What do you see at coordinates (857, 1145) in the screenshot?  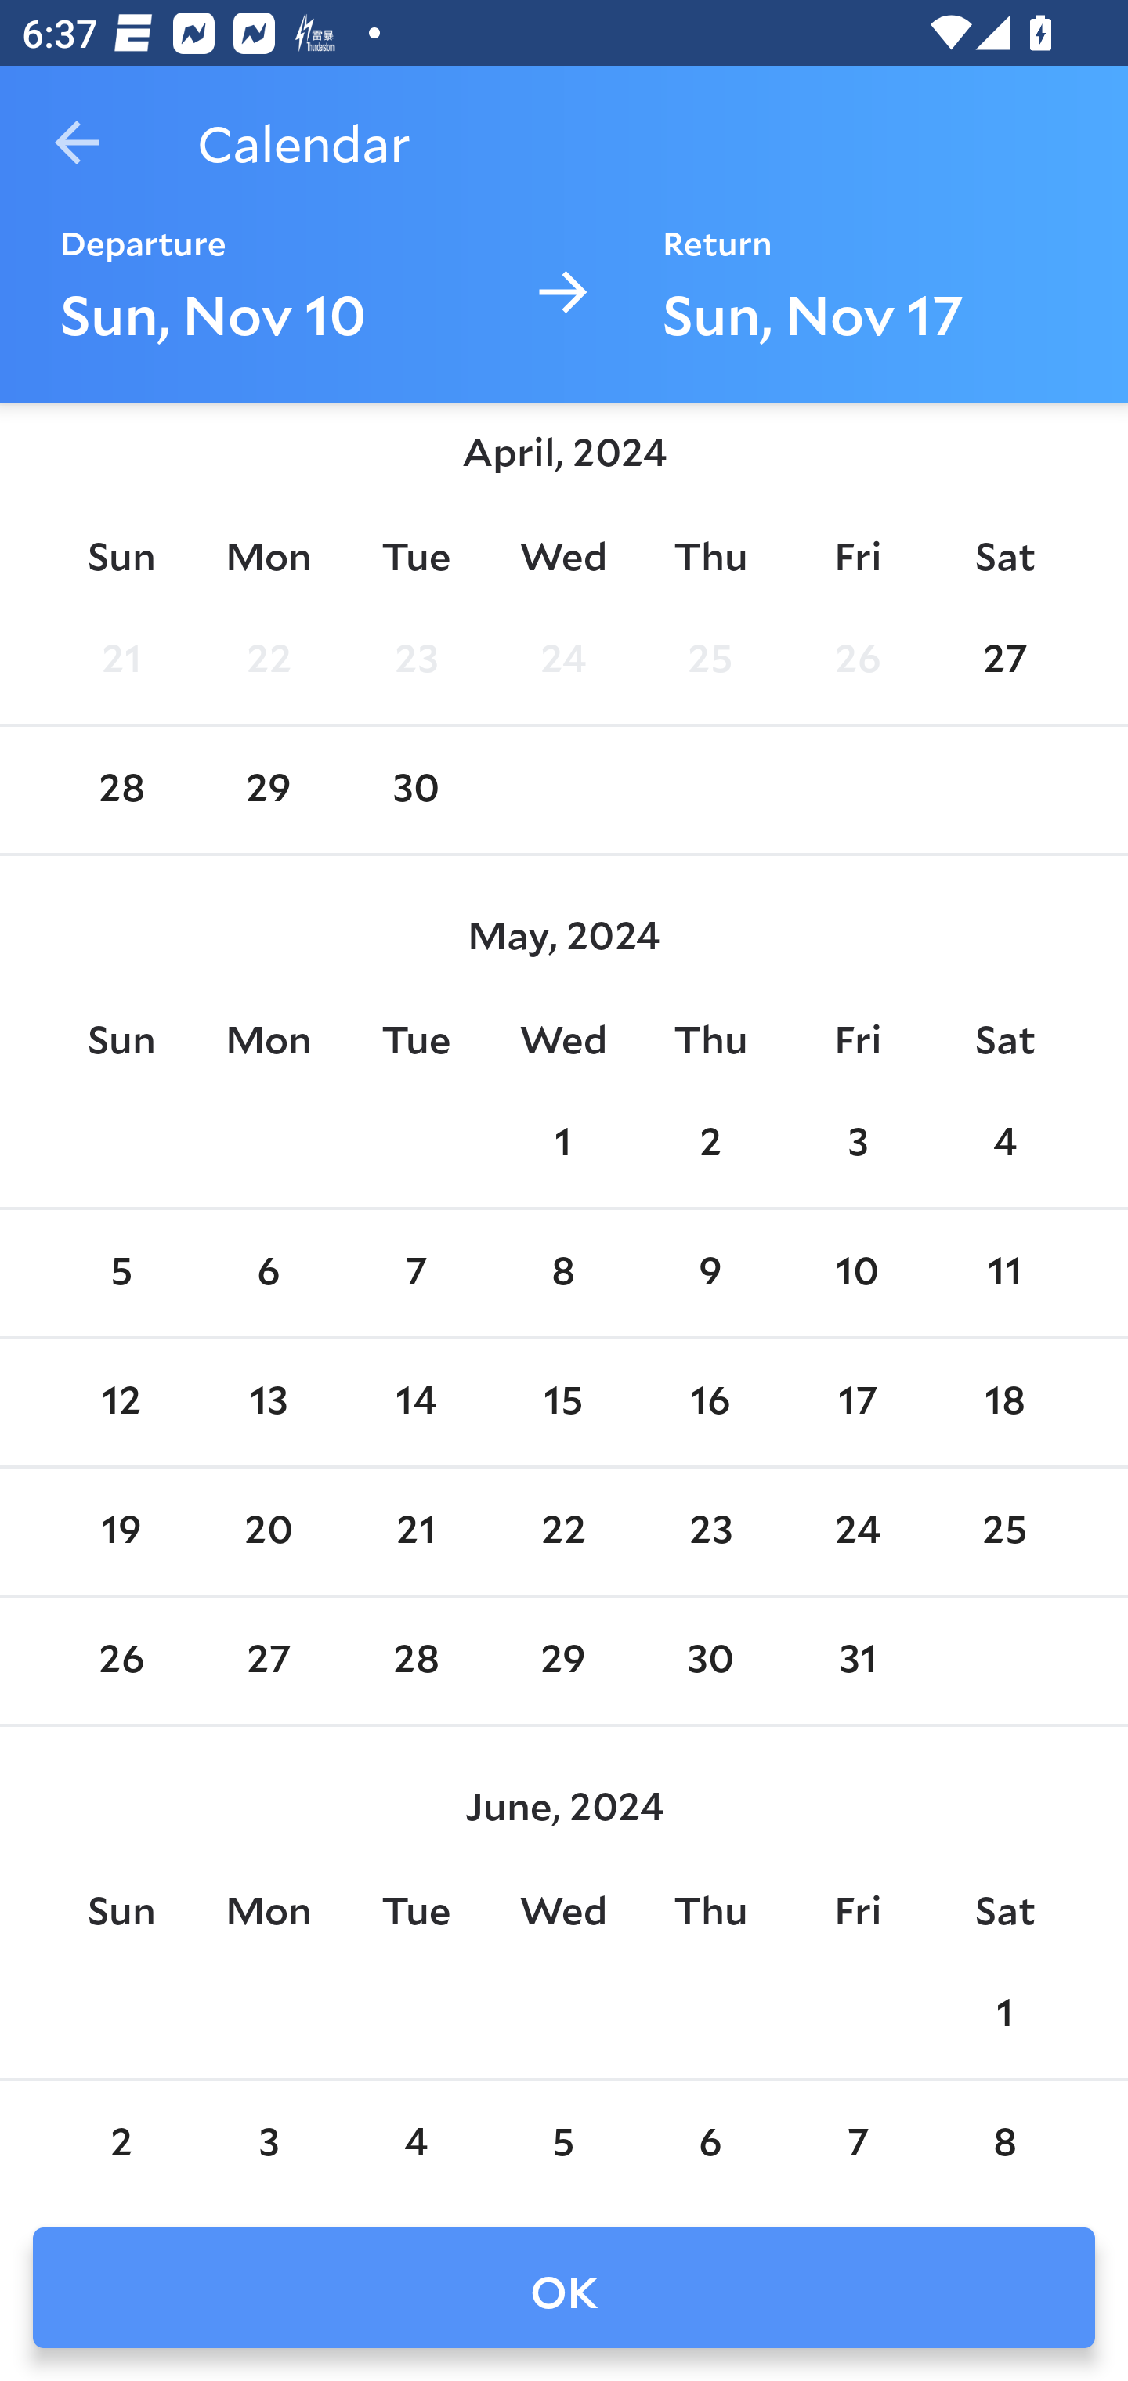 I see `3` at bounding box center [857, 1145].